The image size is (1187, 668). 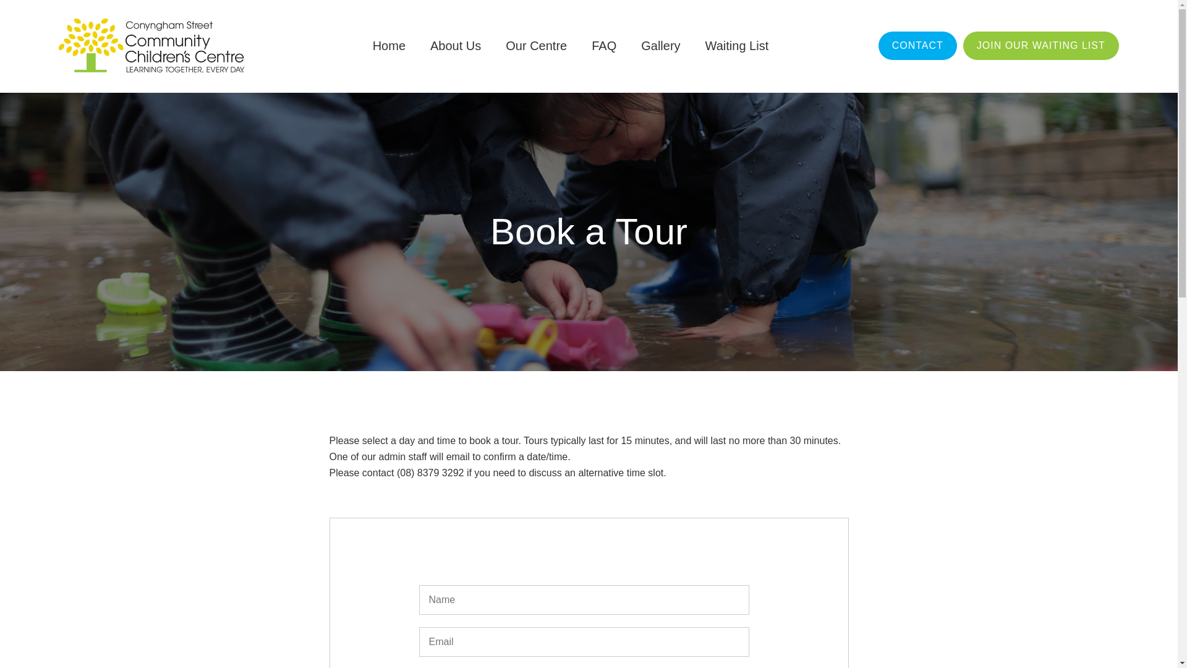 I want to click on FAQ, so click(x=604, y=46).